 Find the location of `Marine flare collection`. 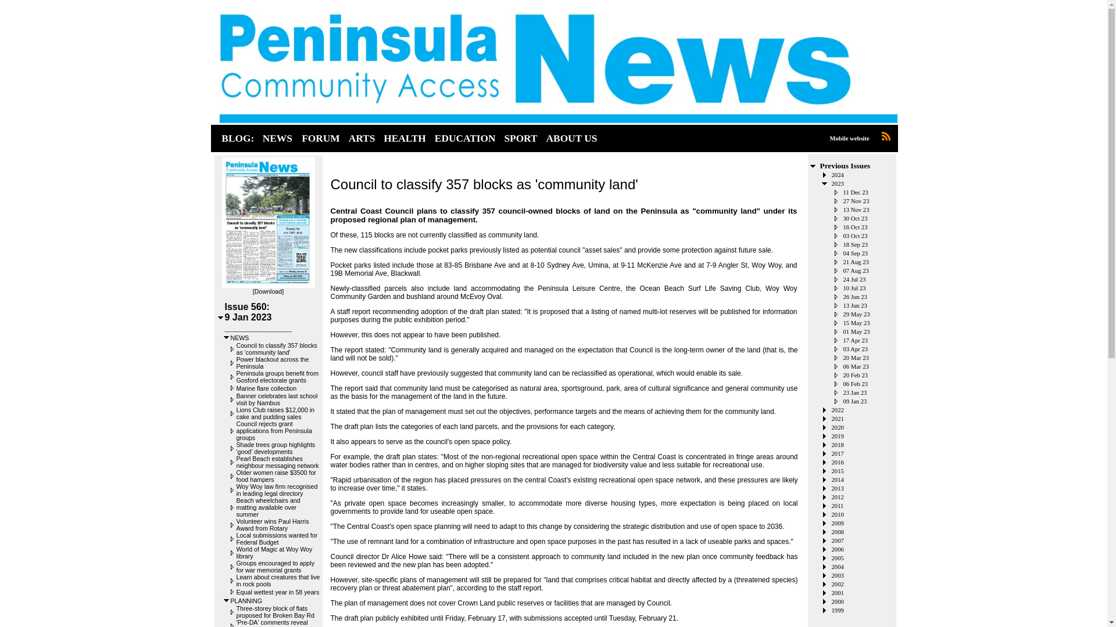

Marine flare collection is located at coordinates (266, 388).